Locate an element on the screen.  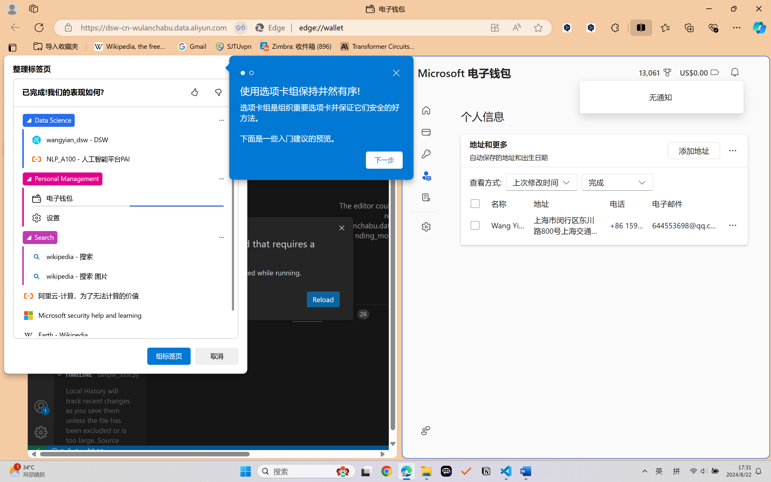
Debug Console (Ctrl+Shift+Y) is located at coordinates (257, 314).